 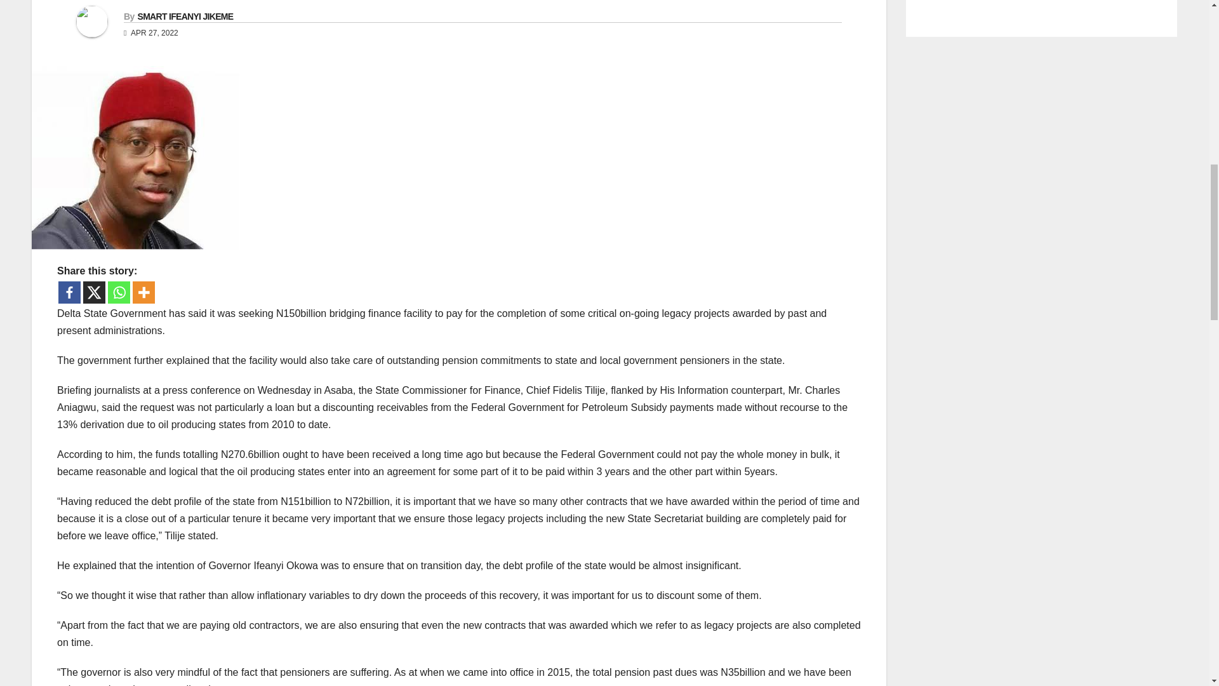 I want to click on X, so click(x=94, y=292).